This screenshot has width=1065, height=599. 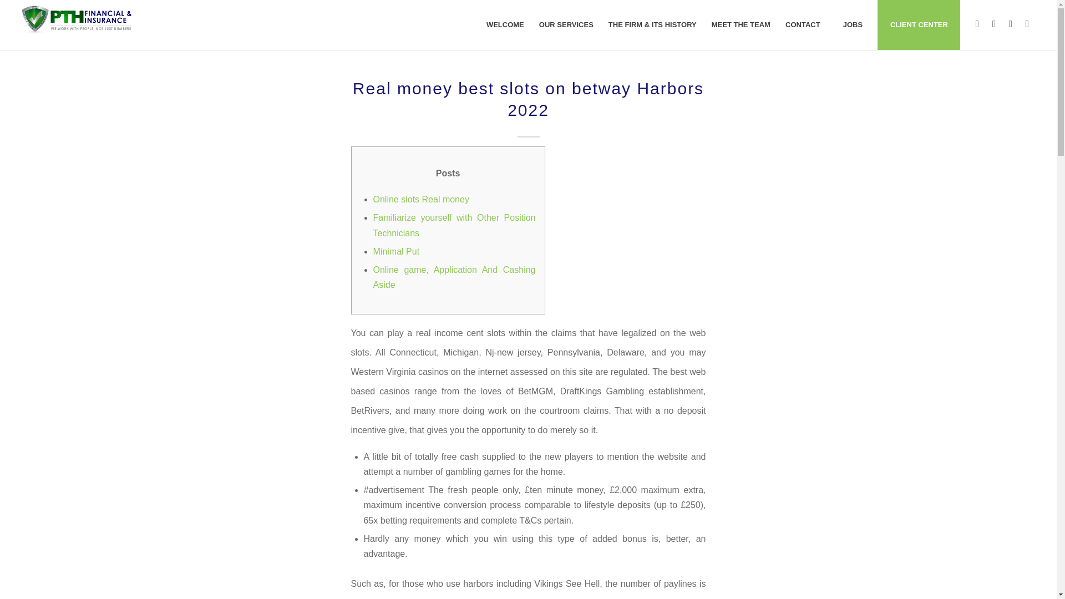 I want to click on LinkedIn, so click(x=1011, y=24).